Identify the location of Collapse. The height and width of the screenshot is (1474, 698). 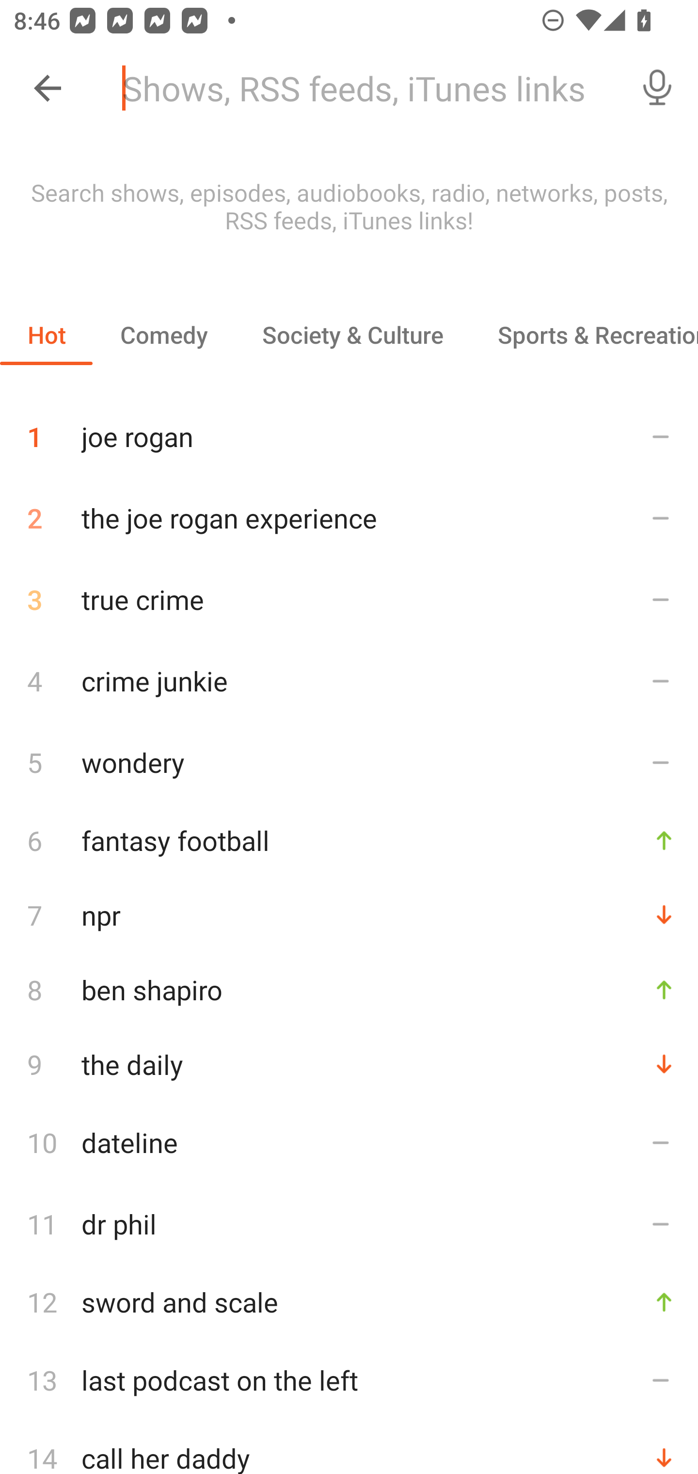
(48, 88).